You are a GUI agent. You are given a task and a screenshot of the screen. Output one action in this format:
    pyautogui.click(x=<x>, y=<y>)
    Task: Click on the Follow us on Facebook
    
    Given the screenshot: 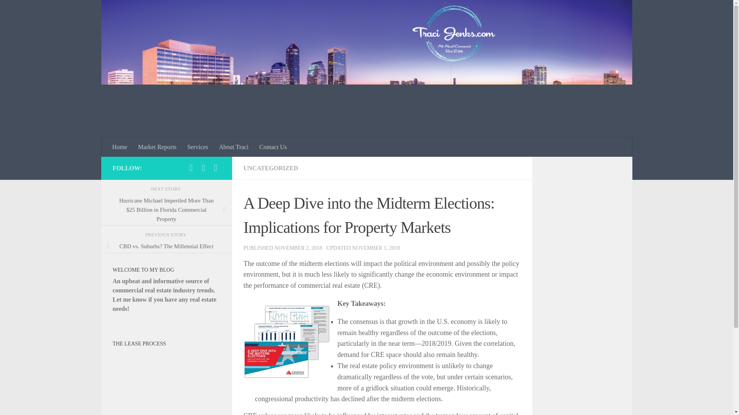 What is the action you would take?
    pyautogui.click(x=203, y=168)
    